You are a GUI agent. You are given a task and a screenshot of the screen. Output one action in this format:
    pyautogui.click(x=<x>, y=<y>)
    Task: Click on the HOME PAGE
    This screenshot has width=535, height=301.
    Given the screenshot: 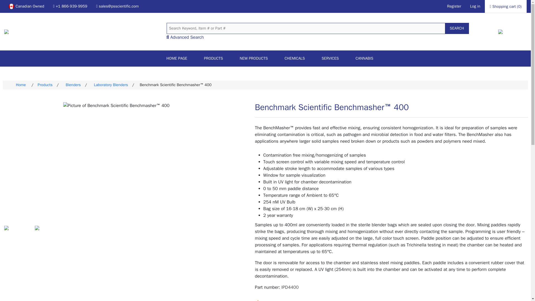 What is the action you would take?
    pyautogui.click(x=177, y=59)
    